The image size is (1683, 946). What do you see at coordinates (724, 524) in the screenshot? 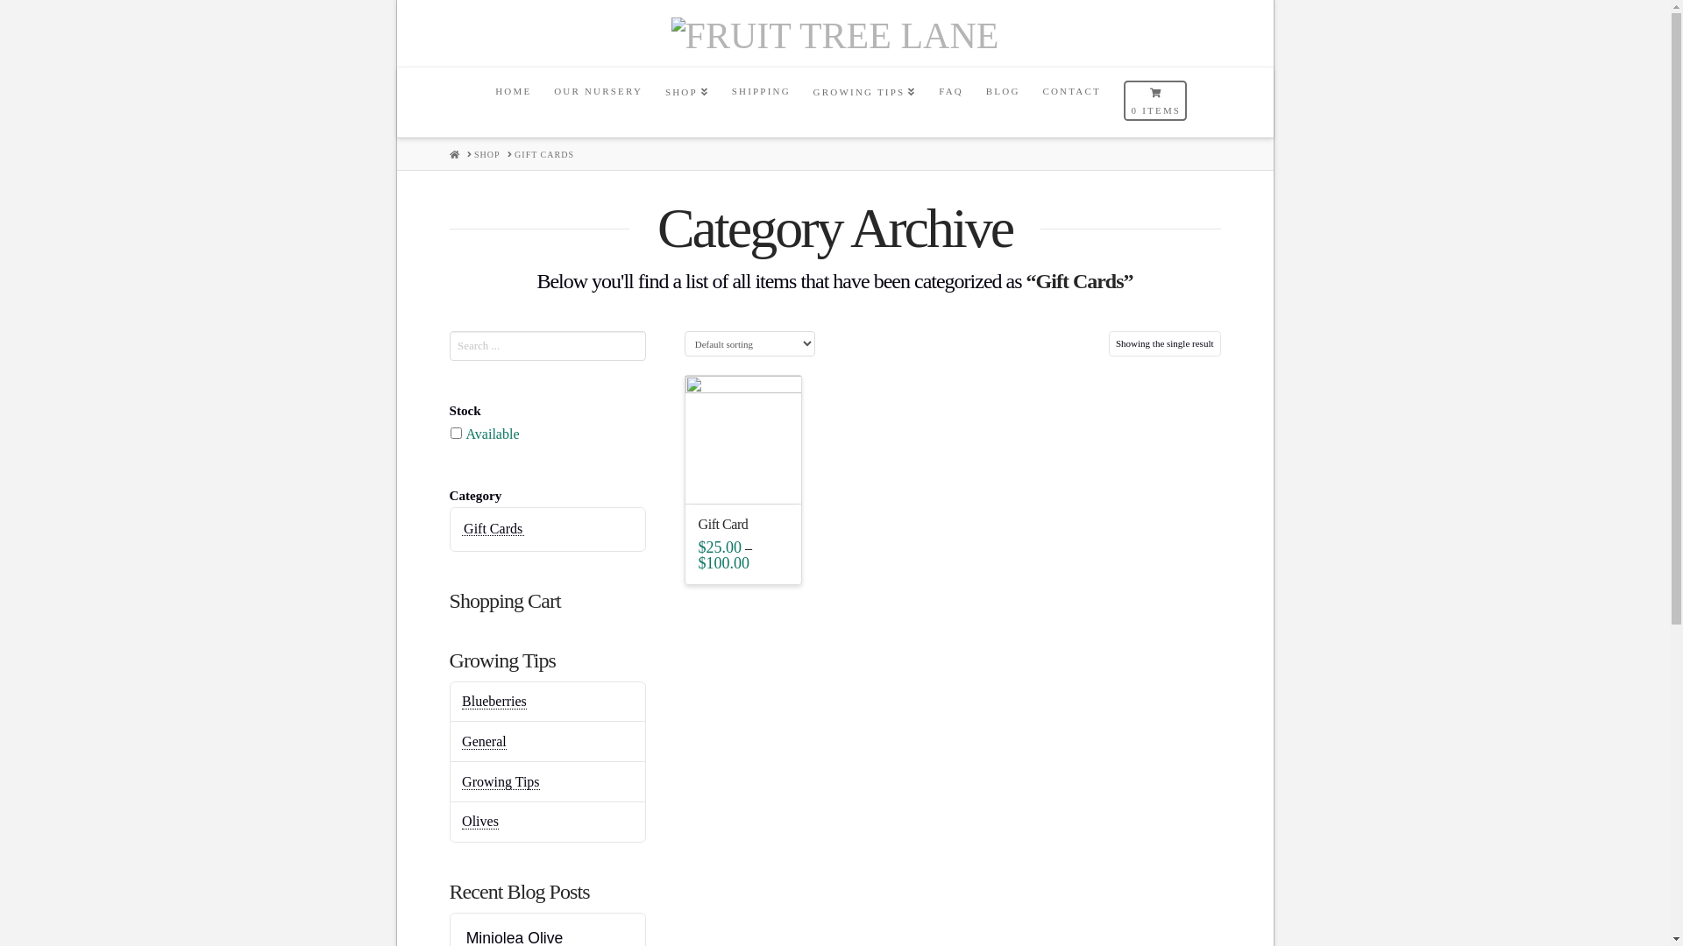
I see `Gift Card` at bounding box center [724, 524].